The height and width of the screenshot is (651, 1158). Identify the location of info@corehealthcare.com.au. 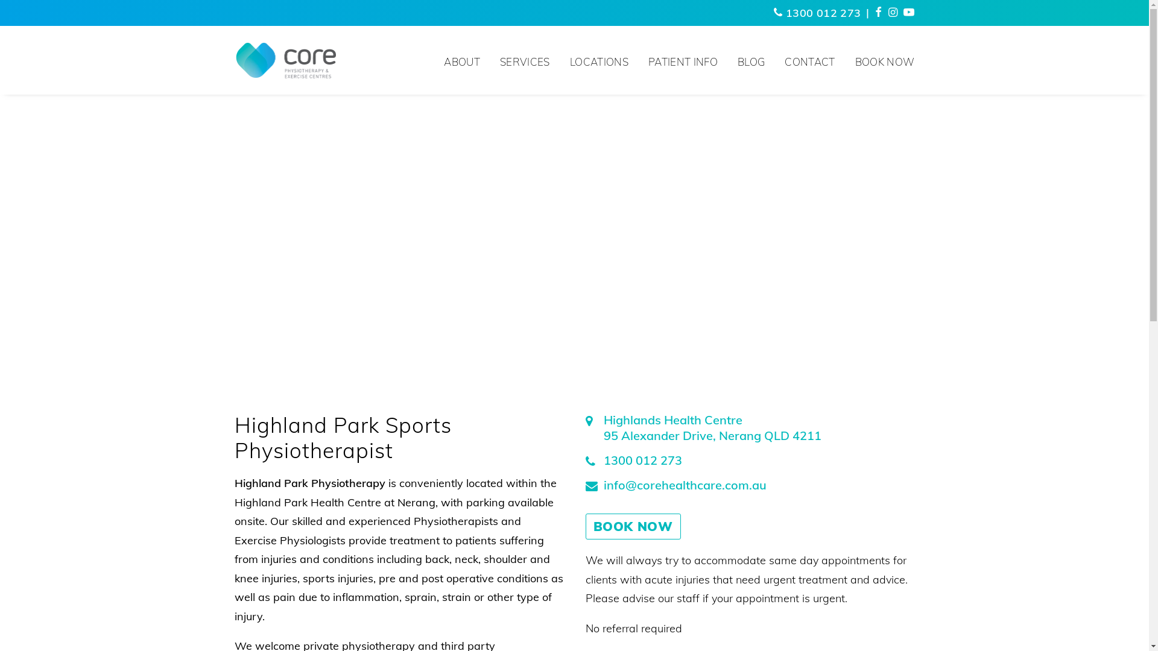
(750, 485).